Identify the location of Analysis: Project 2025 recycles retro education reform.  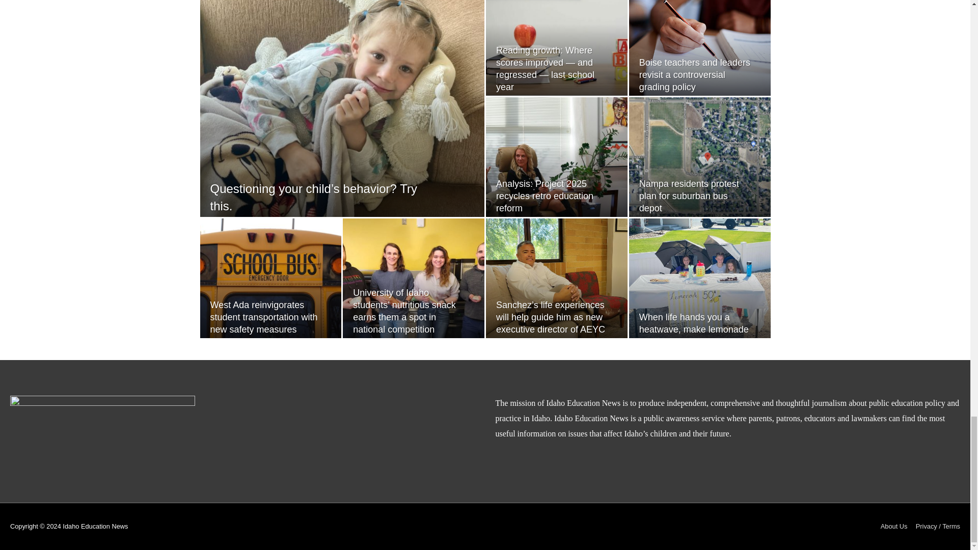
(545, 196).